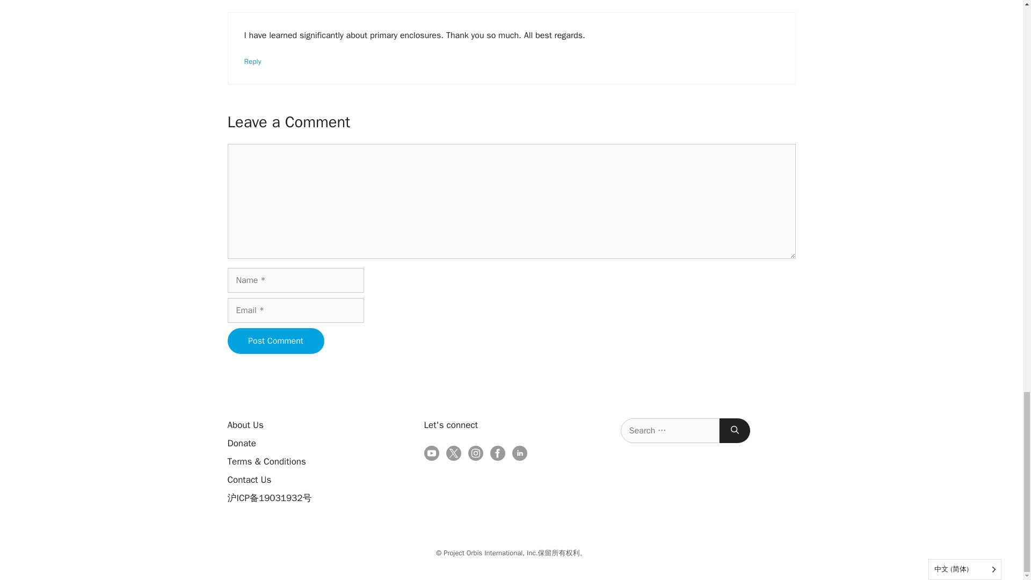 This screenshot has height=580, width=1031. Describe the element at coordinates (670, 431) in the screenshot. I see `Search for:` at that location.